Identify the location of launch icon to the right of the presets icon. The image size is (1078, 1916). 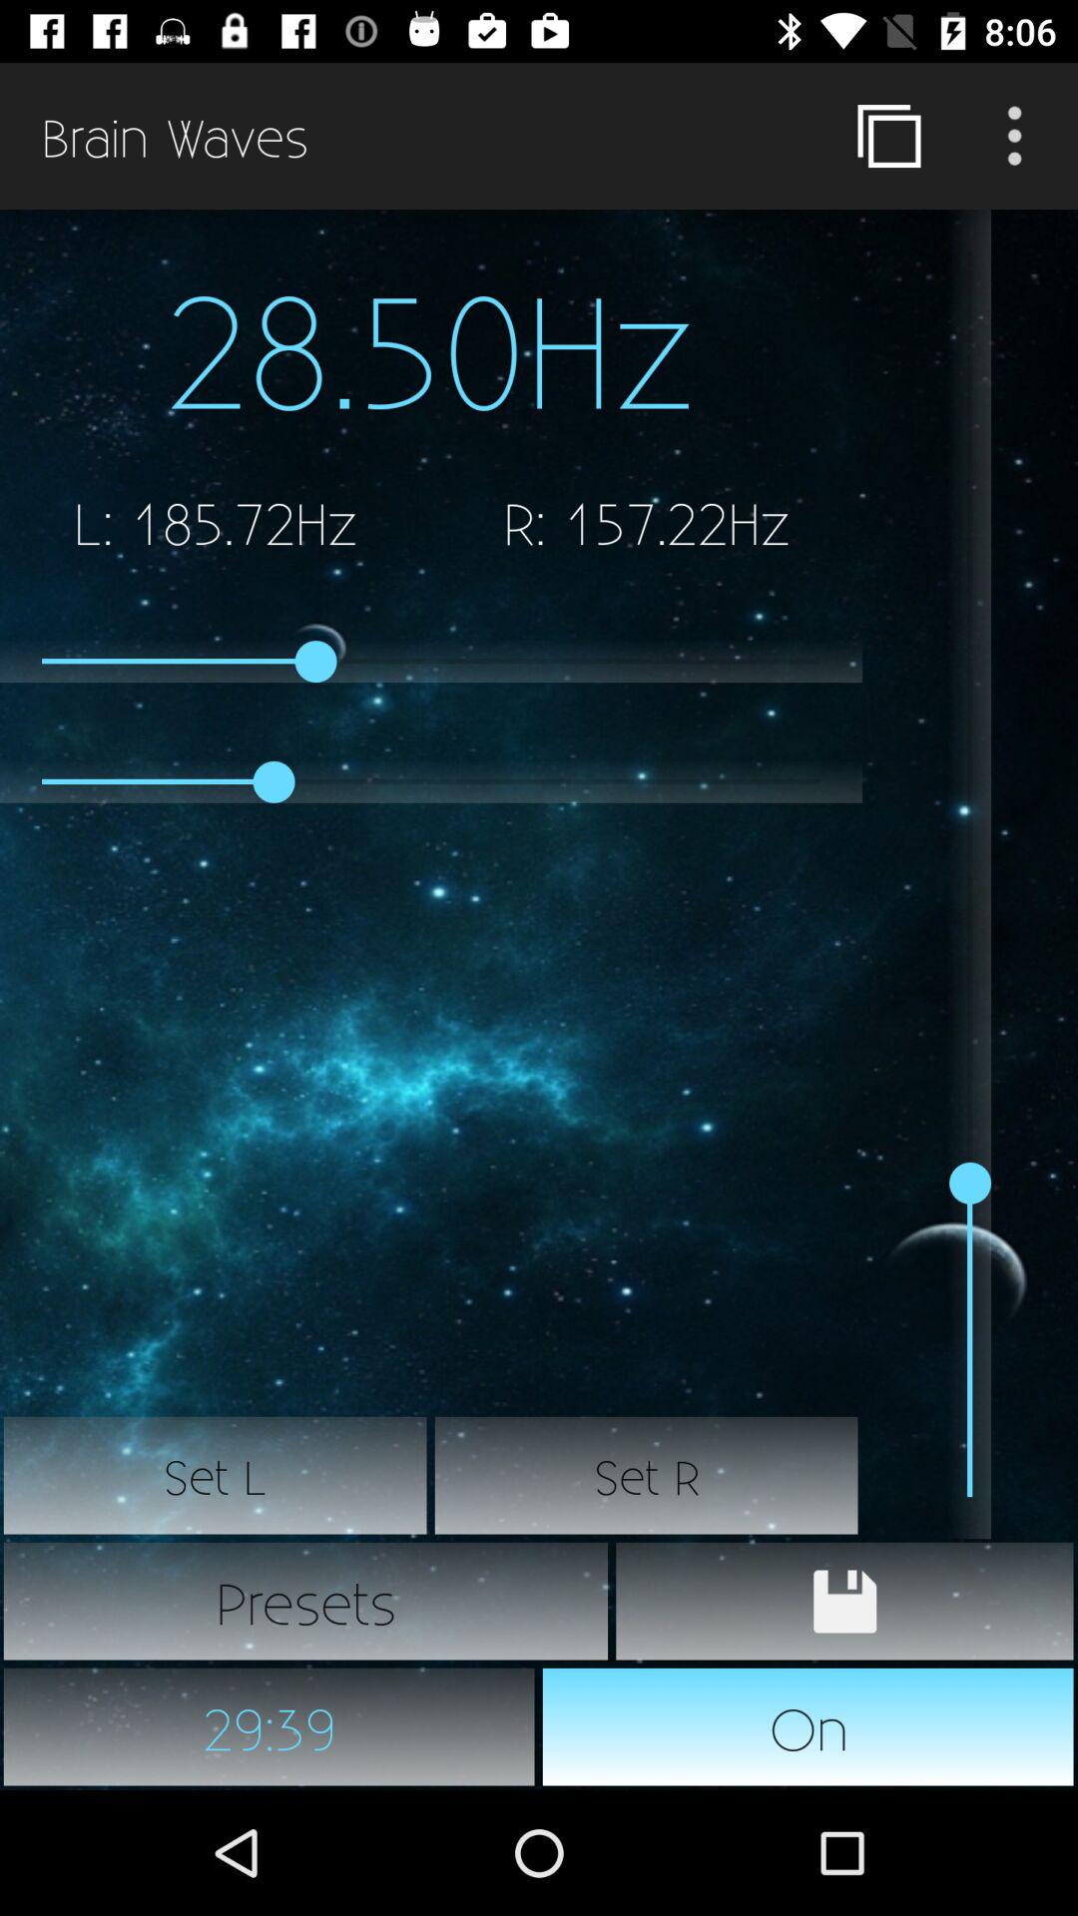
(844, 1601).